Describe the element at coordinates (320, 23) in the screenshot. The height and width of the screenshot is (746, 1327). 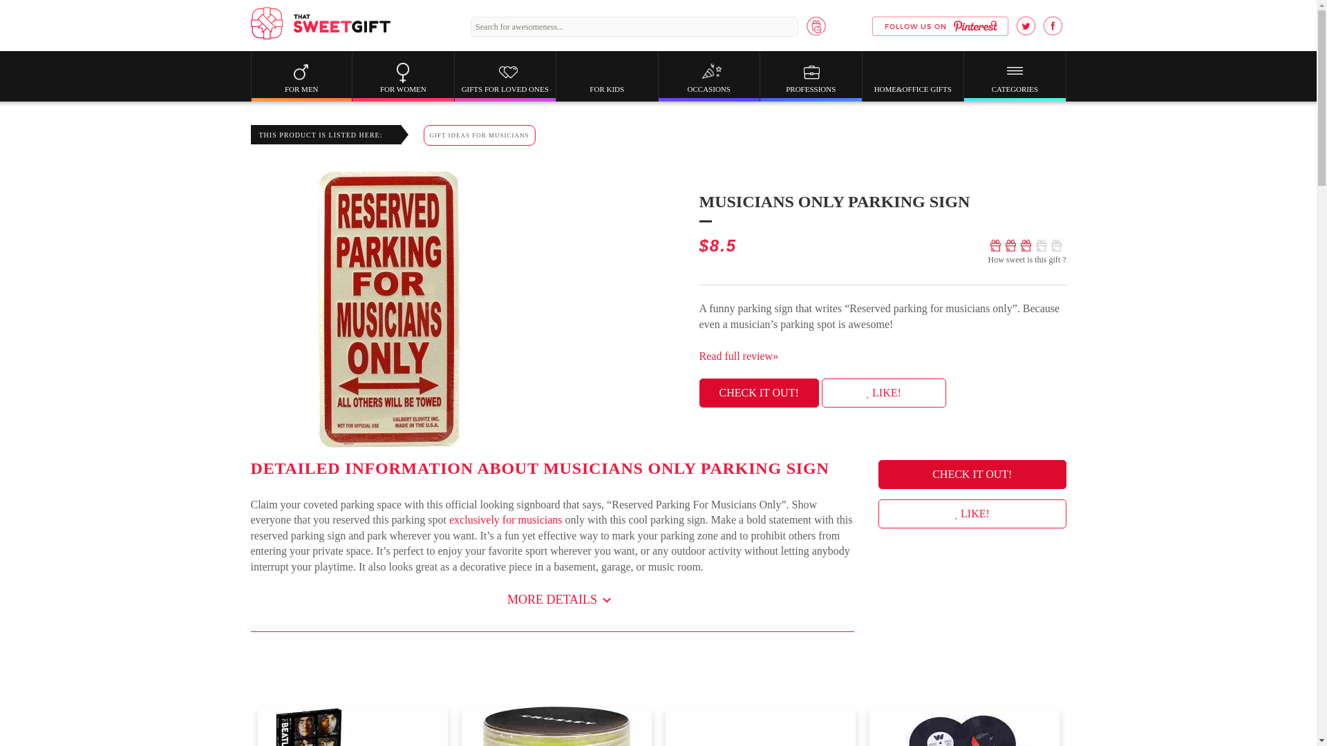
I see `Thatsweetgift` at that location.